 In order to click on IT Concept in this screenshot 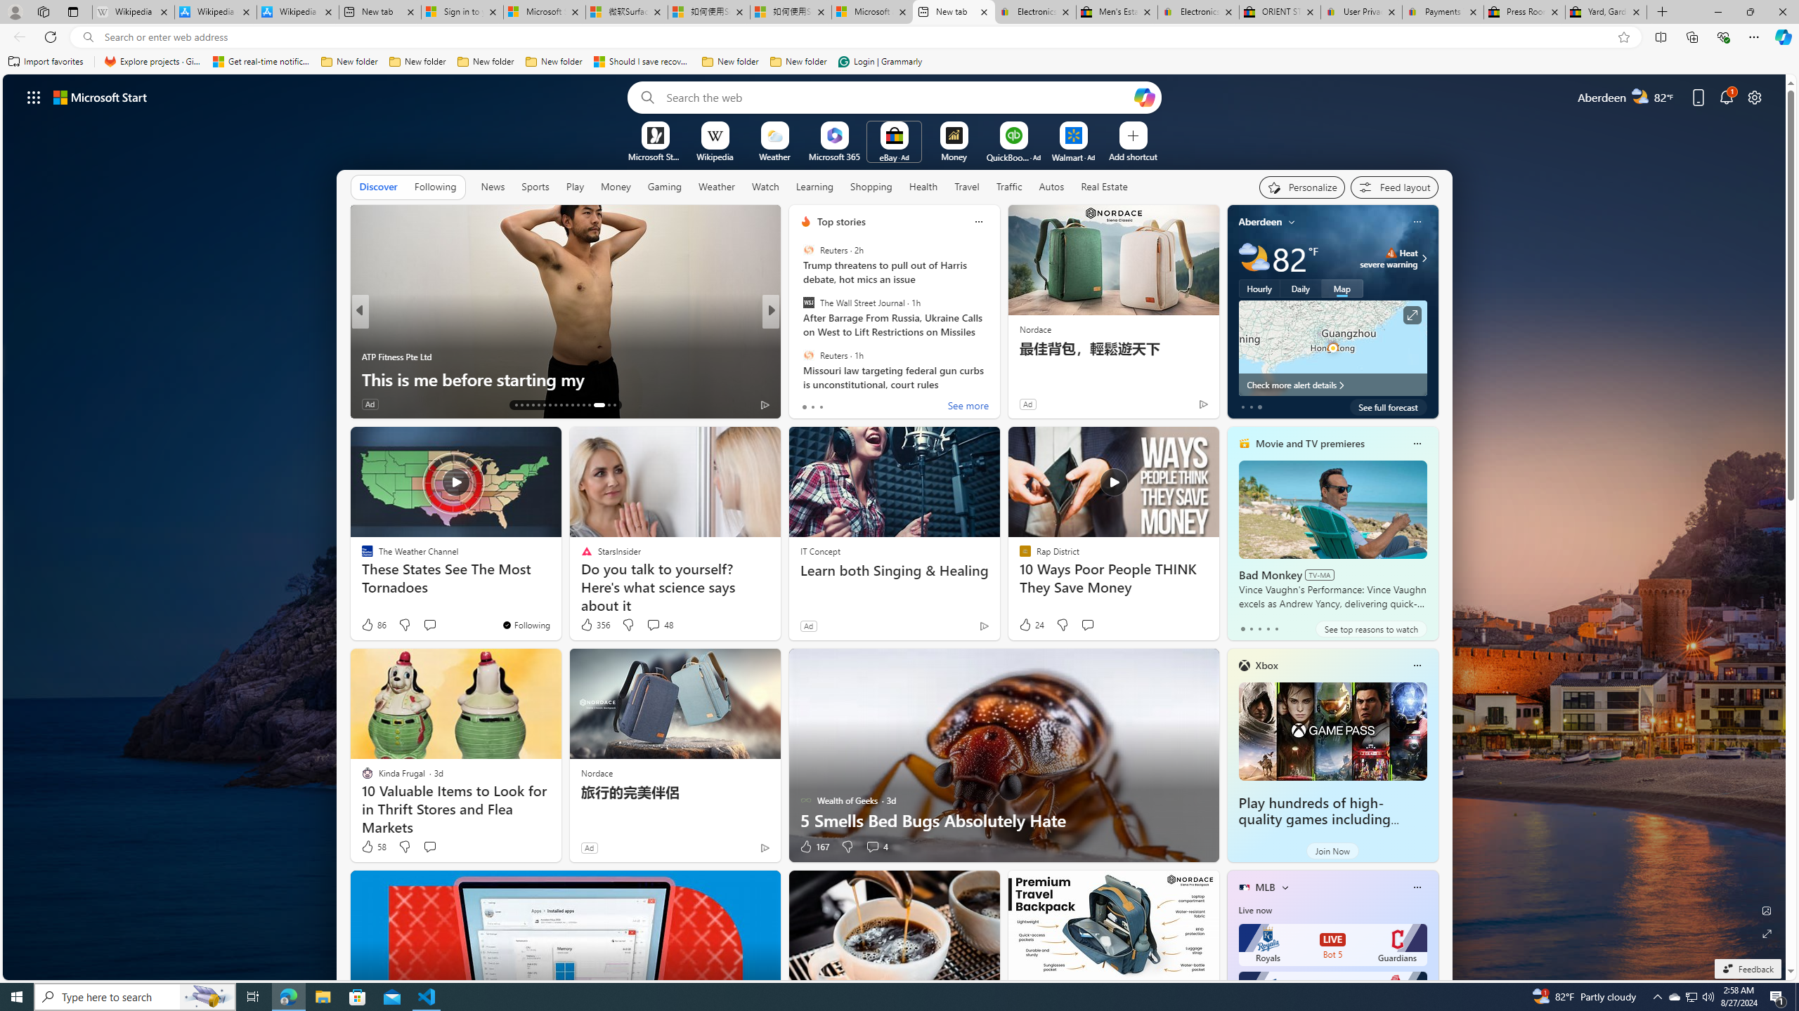, I will do `click(820, 551)`.